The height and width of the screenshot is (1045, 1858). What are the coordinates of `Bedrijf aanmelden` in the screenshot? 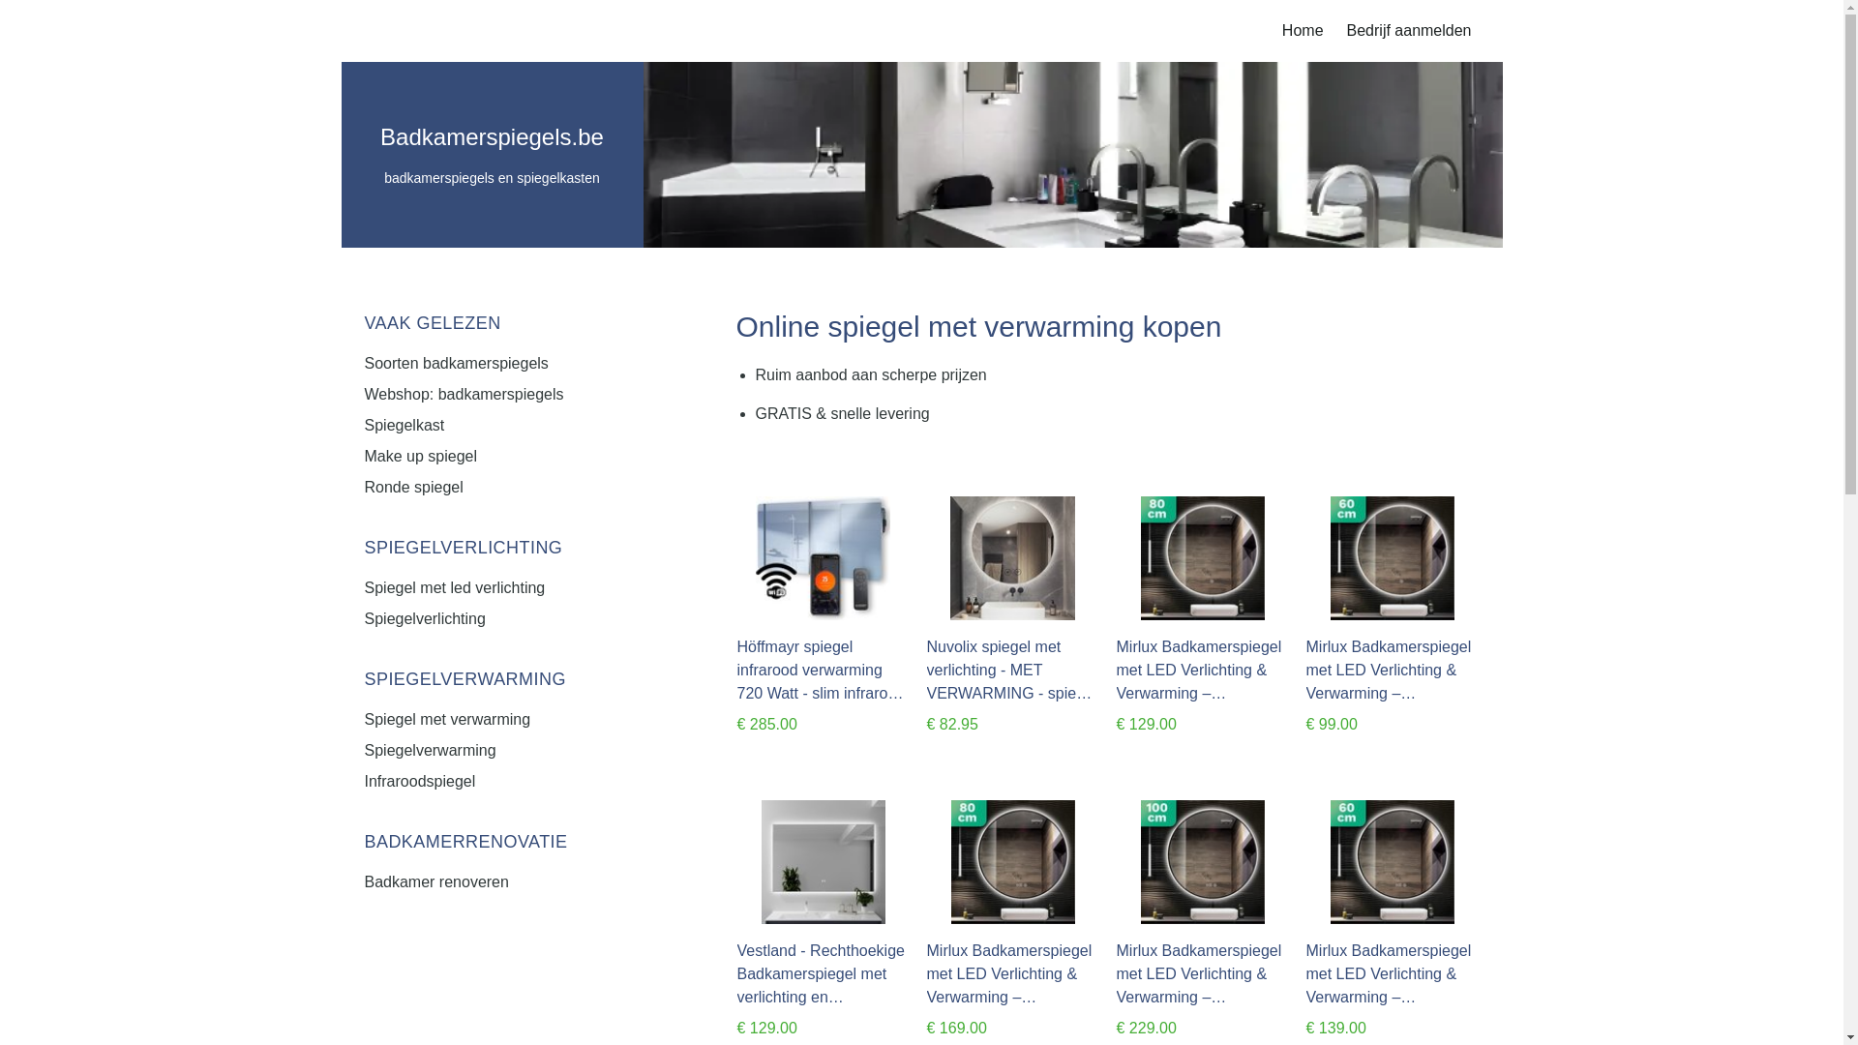 It's located at (1409, 31).